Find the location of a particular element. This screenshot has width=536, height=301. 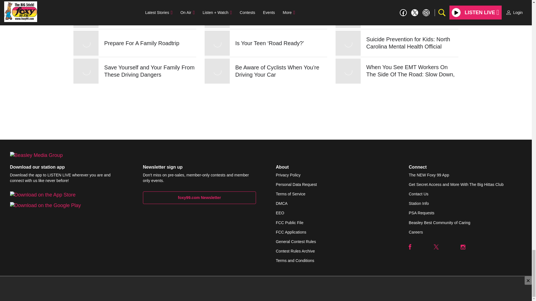

Instagram is located at coordinates (463, 247).